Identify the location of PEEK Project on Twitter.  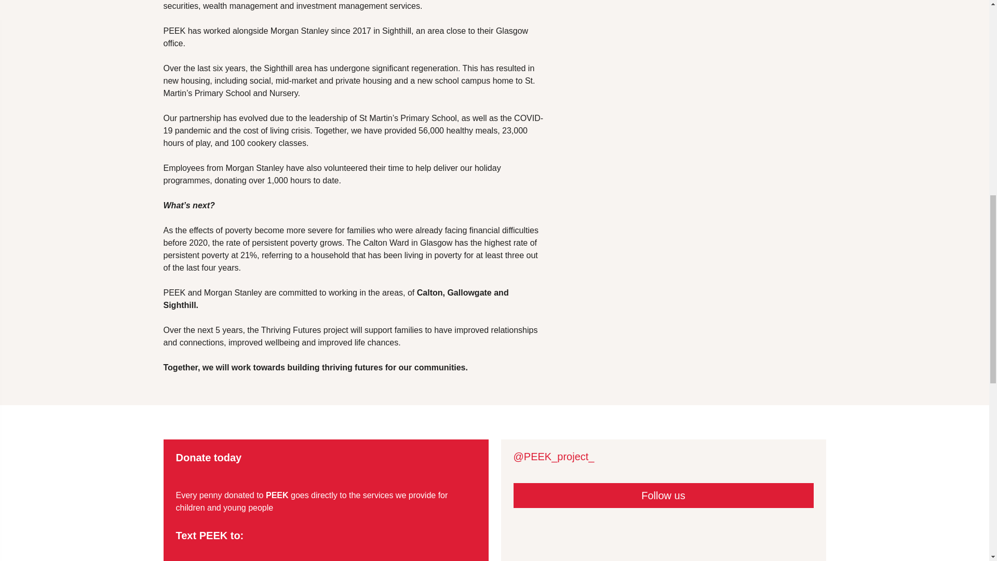
(554, 469).